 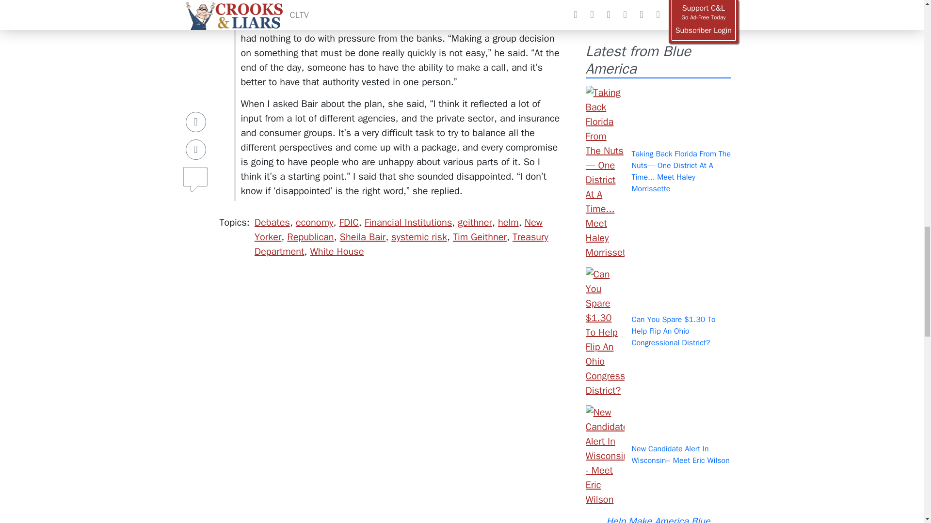 I want to click on New Yorker, so click(x=399, y=230).